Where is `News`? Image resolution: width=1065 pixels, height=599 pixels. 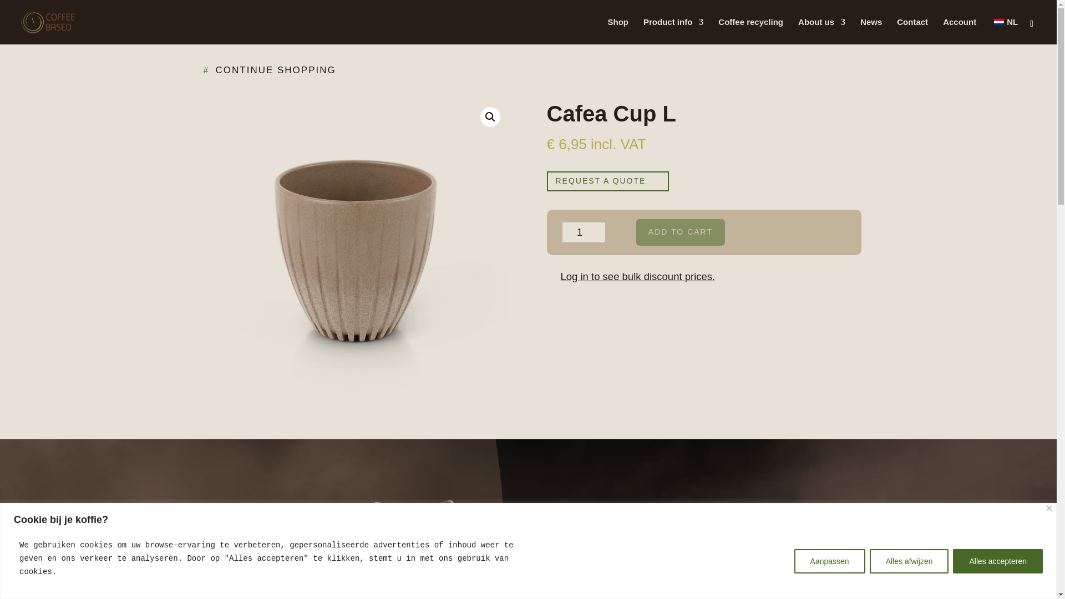 News is located at coordinates (871, 31).